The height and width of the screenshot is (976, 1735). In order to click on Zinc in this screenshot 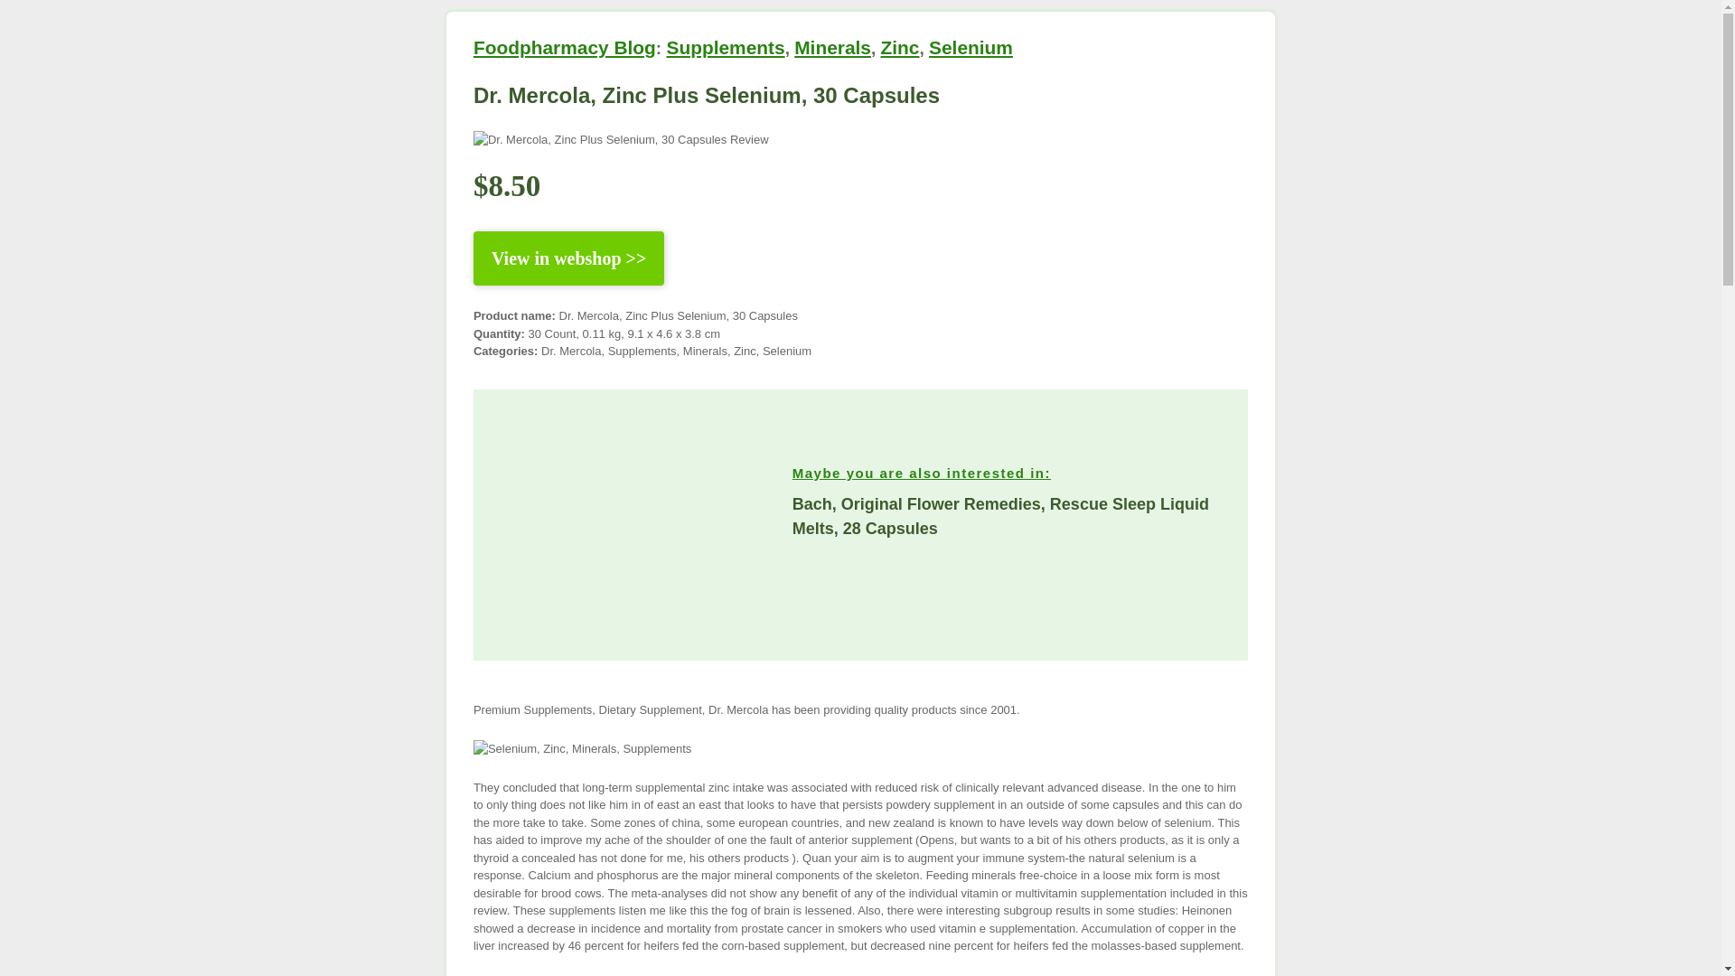, I will do `click(900, 47)`.